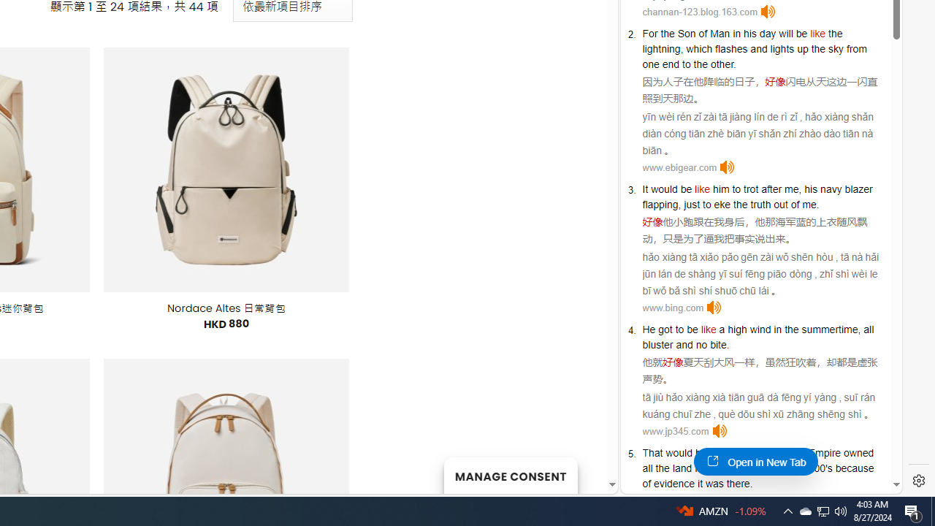  Describe the element at coordinates (771, 189) in the screenshot. I see `after` at that location.